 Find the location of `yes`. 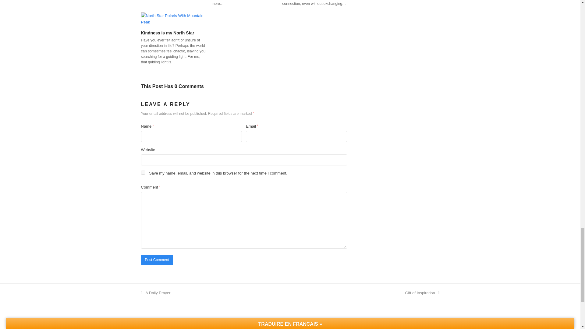

yes is located at coordinates (143, 172).